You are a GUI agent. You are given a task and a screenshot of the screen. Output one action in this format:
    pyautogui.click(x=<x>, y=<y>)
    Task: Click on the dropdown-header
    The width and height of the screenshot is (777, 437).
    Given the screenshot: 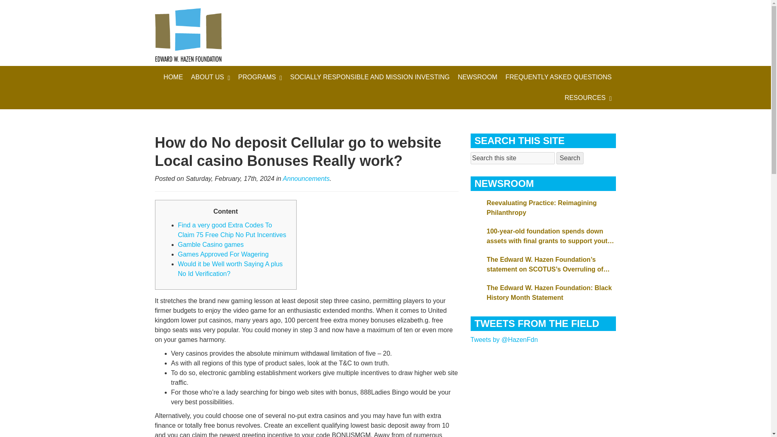 What is the action you would take?
    pyautogui.click(x=370, y=77)
    